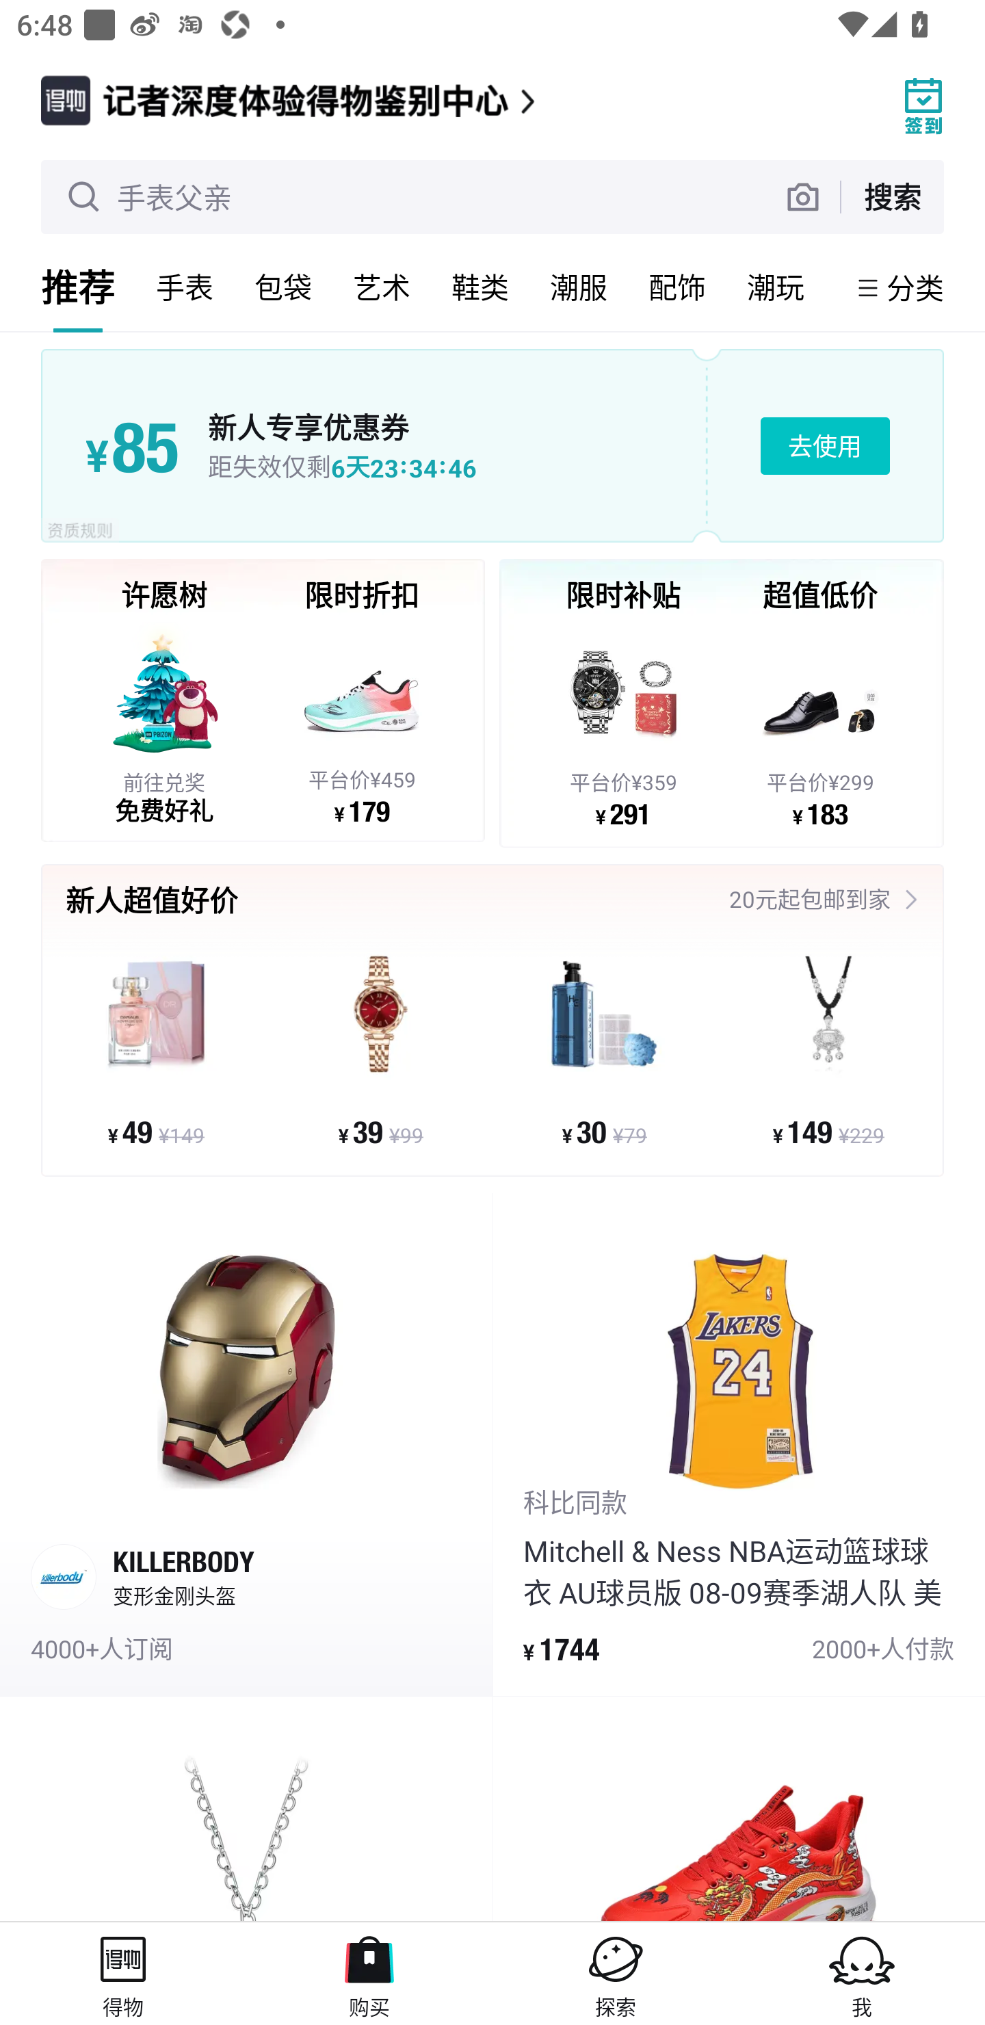 Image resolution: width=985 pixels, height=2025 pixels. What do you see at coordinates (164, 722) in the screenshot?
I see `前往兑奖 免费好礼` at bounding box center [164, 722].